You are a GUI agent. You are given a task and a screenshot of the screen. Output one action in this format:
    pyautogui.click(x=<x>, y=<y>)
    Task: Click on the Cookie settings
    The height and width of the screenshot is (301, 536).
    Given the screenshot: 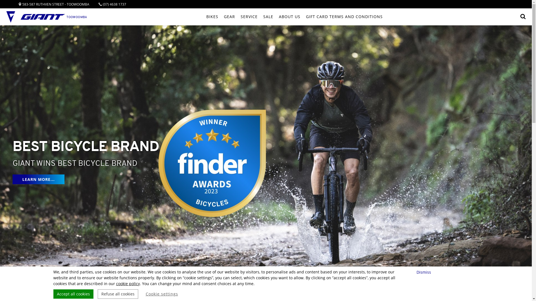 What is the action you would take?
    pyautogui.click(x=162, y=294)
    